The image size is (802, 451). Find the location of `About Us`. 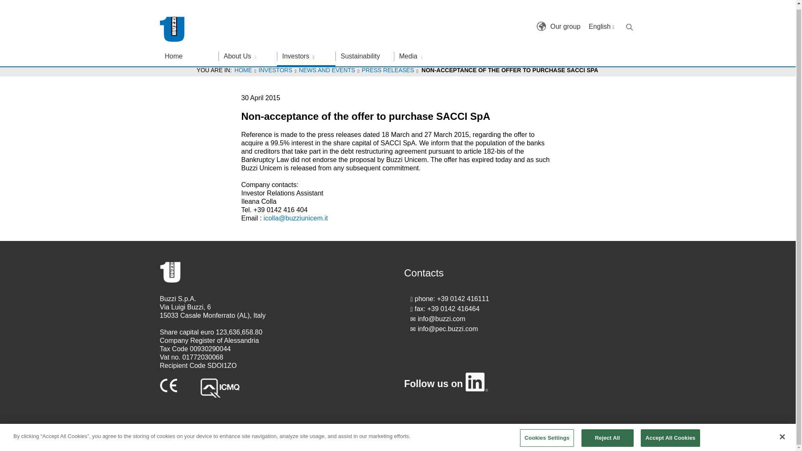

About Us is located at coordinates (247, 53).